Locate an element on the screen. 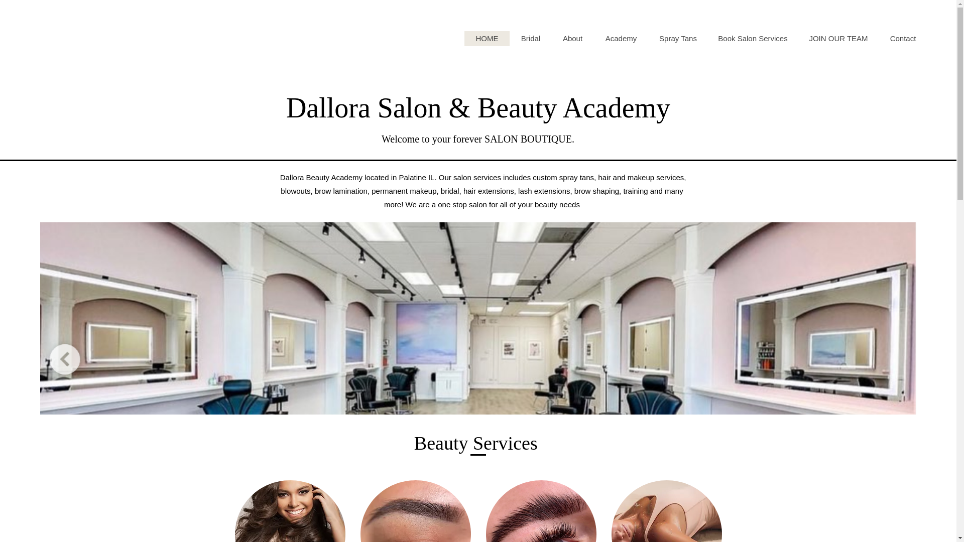 The height and width of the screenshot is (542, 964). Bridal is located at coordinates (530, 38).